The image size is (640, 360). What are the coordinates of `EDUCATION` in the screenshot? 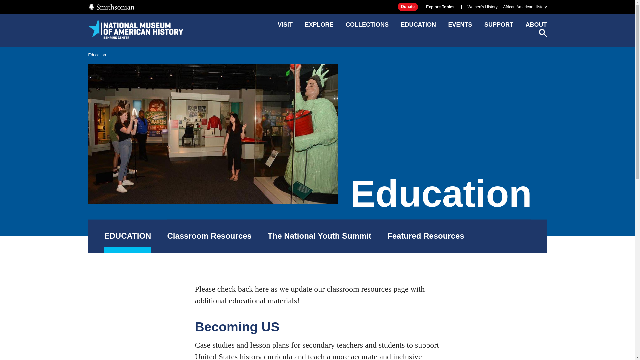 It's located at (127, 236).